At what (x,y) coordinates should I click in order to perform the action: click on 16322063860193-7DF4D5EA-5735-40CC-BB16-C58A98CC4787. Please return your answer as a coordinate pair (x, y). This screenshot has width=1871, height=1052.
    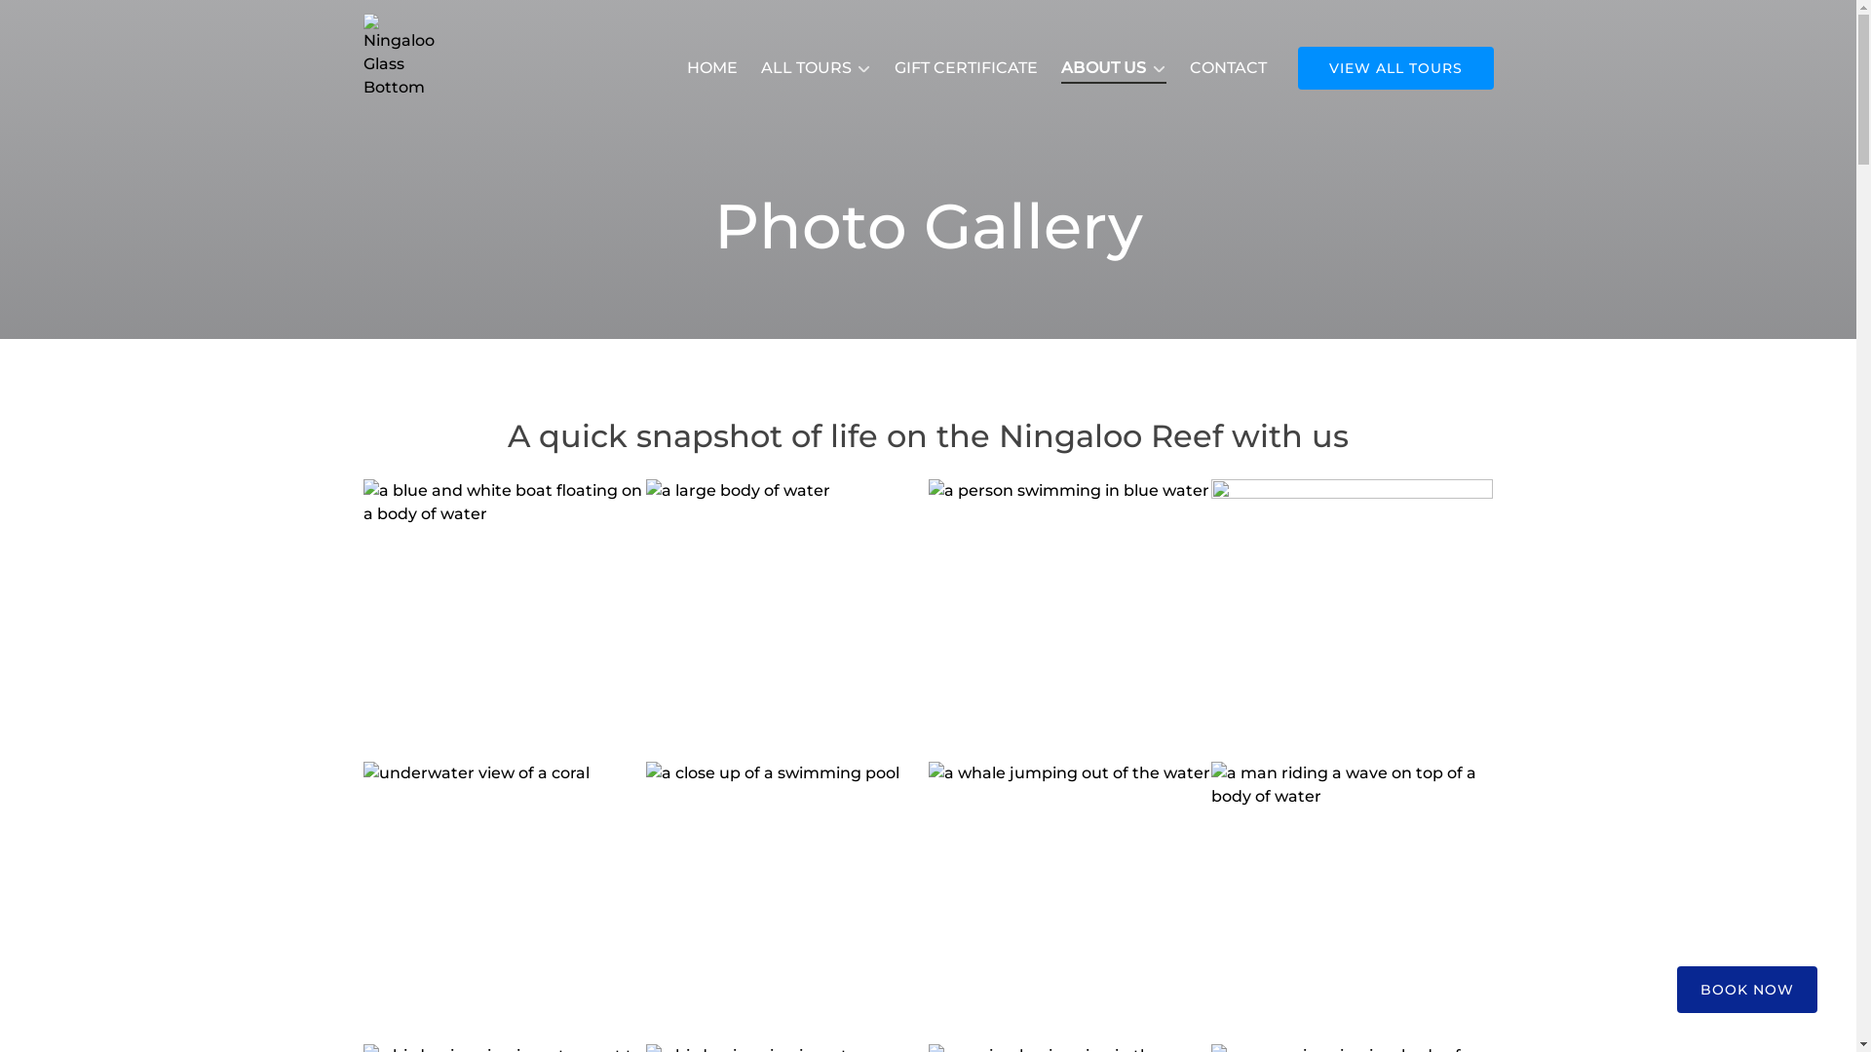
    Looking at the image, I should click on (1068, 620).